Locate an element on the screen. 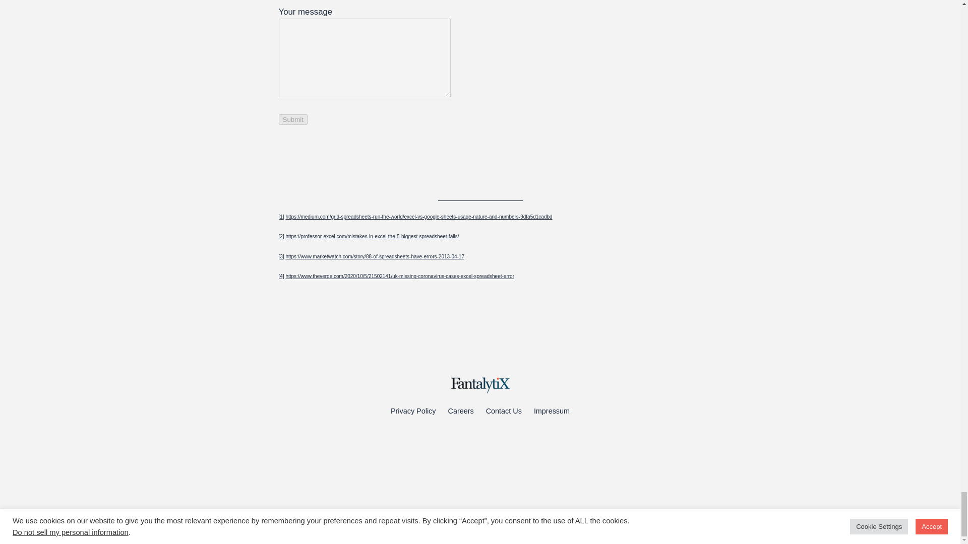 This screenshot has height=544, width=968. Careers is located at coordinates (460, 411).